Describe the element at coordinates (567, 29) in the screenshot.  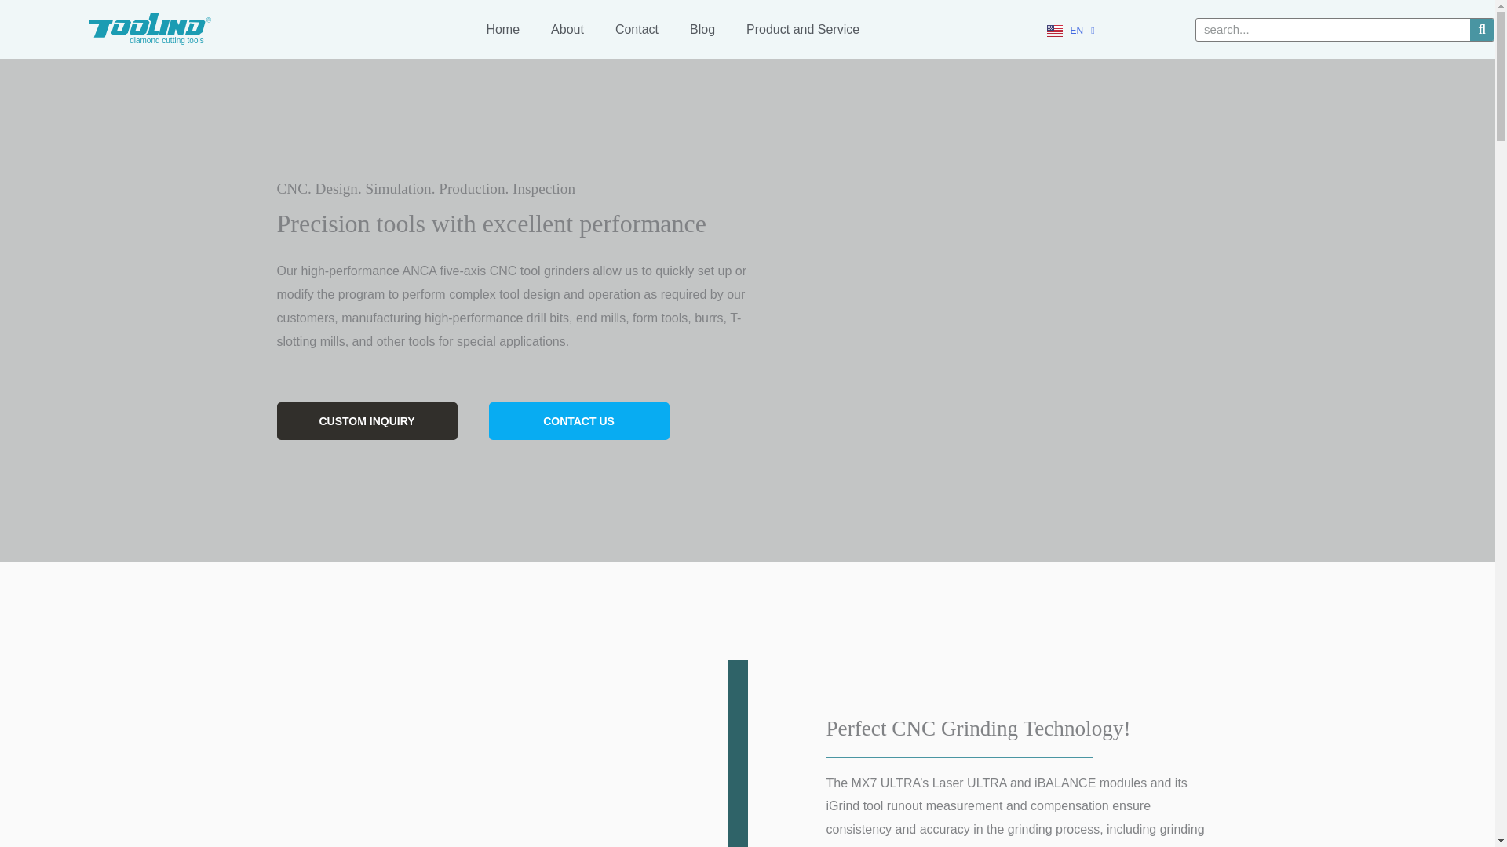
I see `About` at that location.